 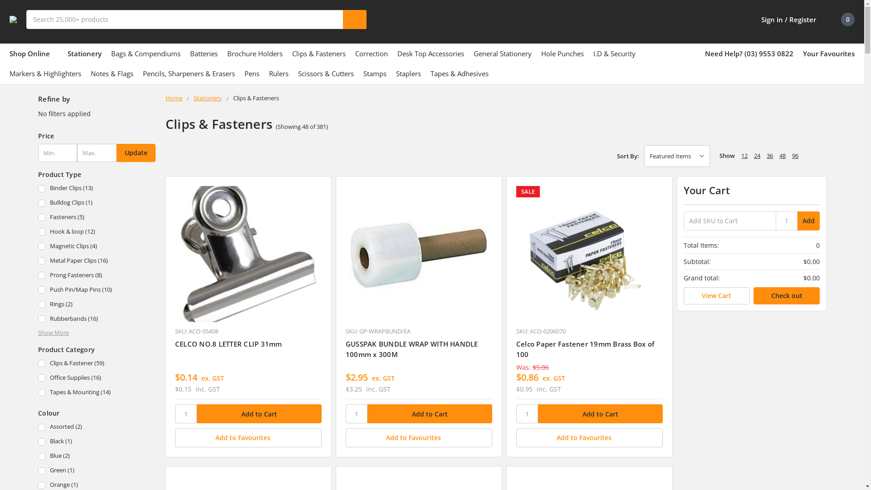 I want to click on Bulldog Clips (1), so click(x=97, y=203).